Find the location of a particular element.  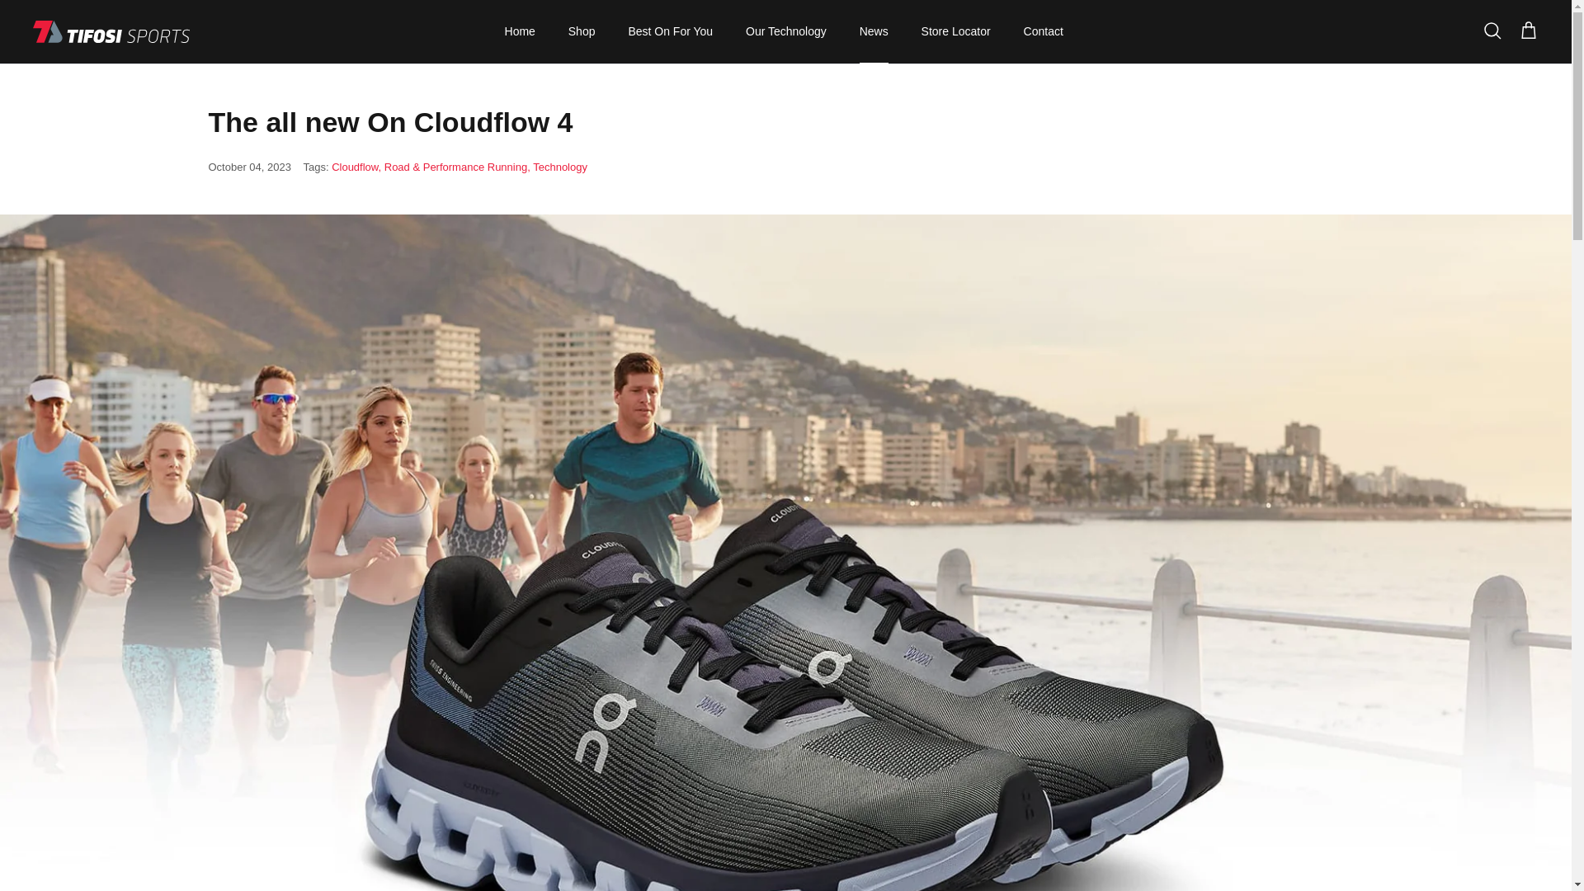

Show products matching tag Cloudflow is located at coordinates (356, 167).